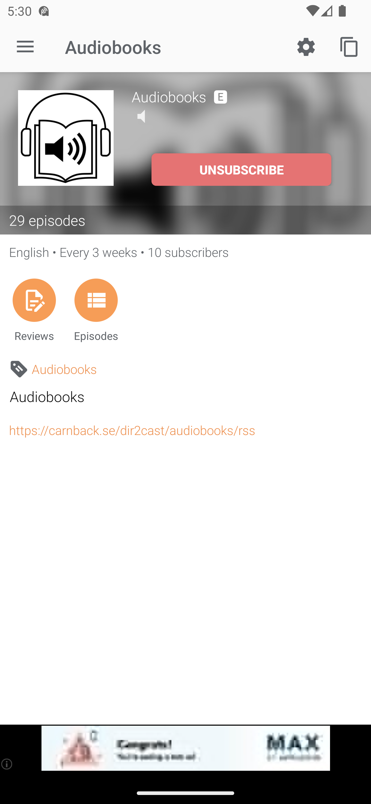  Describe the element at coordinates (34, 310) in the screenshot. I see `Reviews` at that location.